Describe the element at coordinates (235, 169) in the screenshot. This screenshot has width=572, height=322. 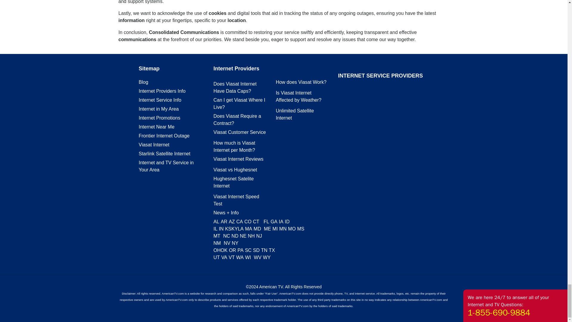
I see `Viasat vs Hughesnet` at that location.